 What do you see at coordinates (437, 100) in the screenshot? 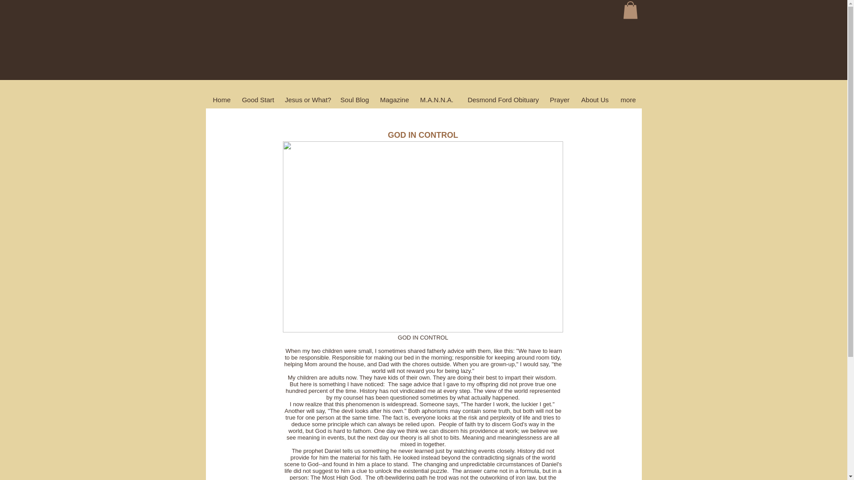
I see `M.A.N.N.A.` at bounding box center [437, 100].